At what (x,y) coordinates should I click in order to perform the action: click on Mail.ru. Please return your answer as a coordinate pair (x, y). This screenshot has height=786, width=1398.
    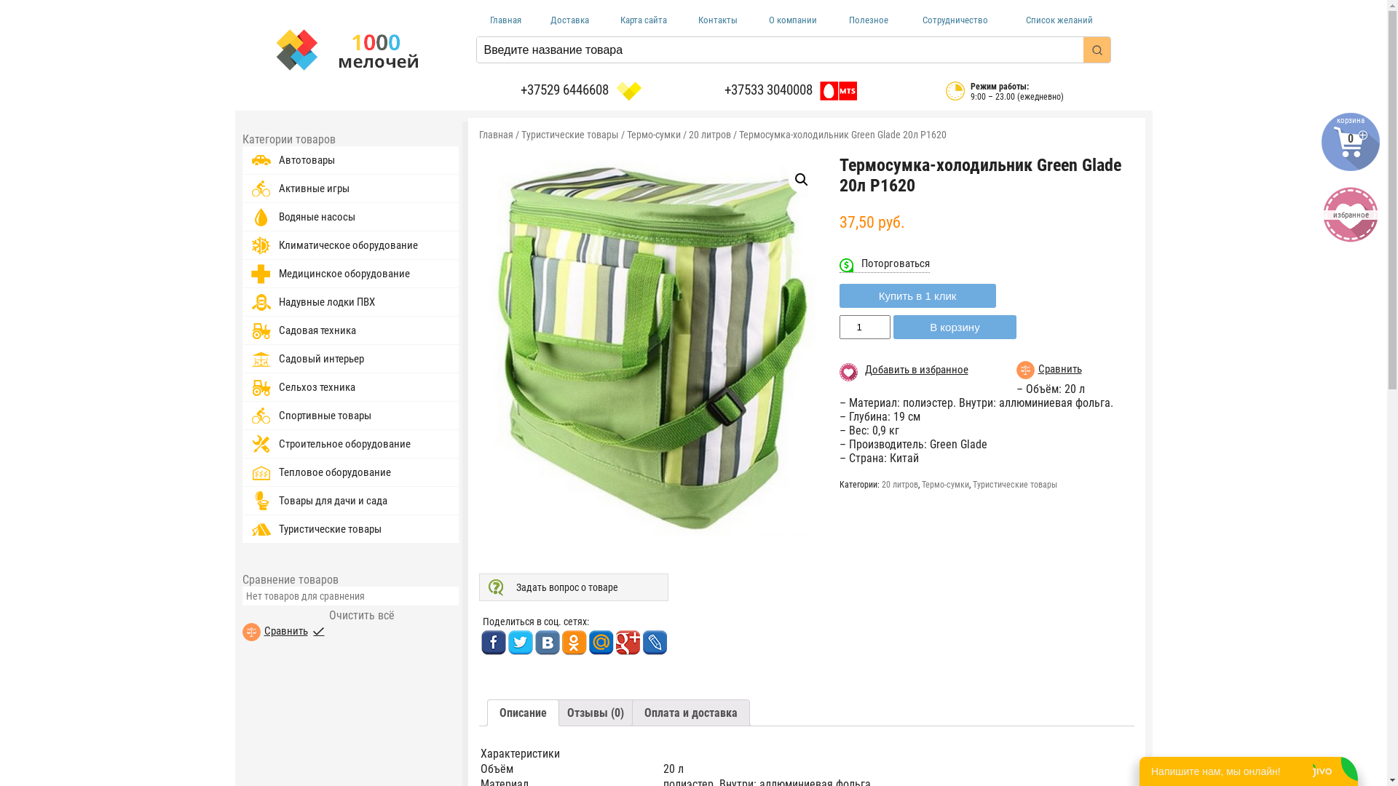
    Looking at the image, I should click on (601, 643).